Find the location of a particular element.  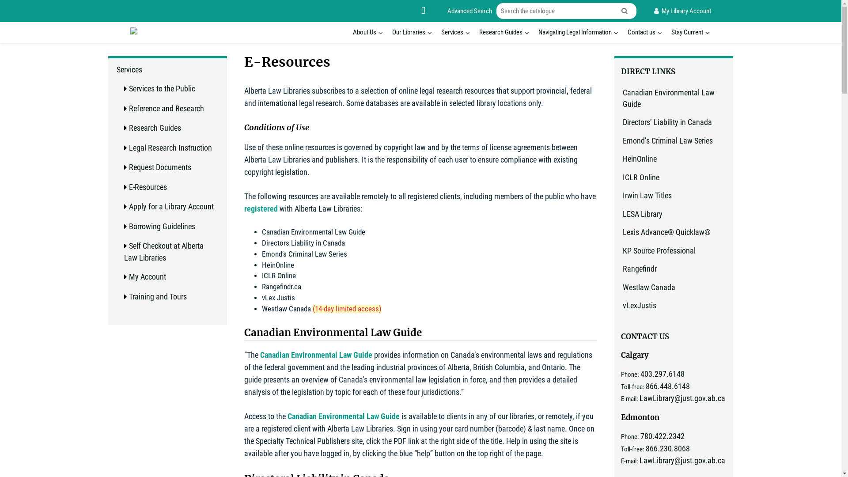

Irwin Law Titles is located at coordinates (647, 196).